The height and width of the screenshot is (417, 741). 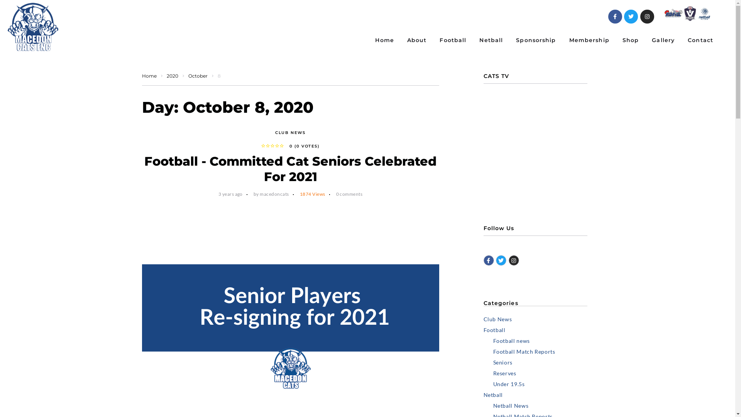 I want to click on Under 19.5s, so click(x=540, y=384).